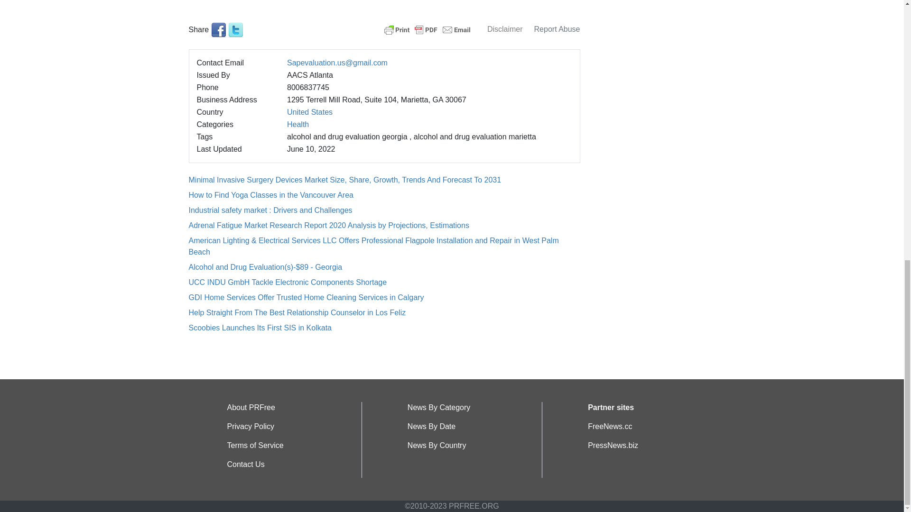  I want to click on Printer Friendly and PDF, so click(428, 29).